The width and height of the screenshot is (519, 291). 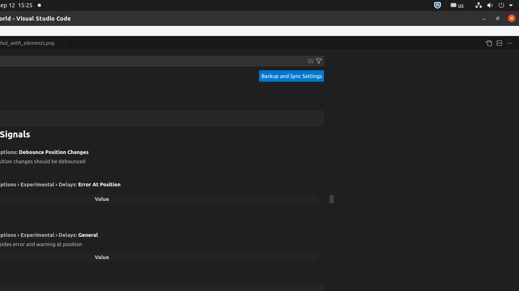 What do you see at coordinates (319, 61) in the screenshot?
I see `Filter Settings` at bounding box center [319, 61].